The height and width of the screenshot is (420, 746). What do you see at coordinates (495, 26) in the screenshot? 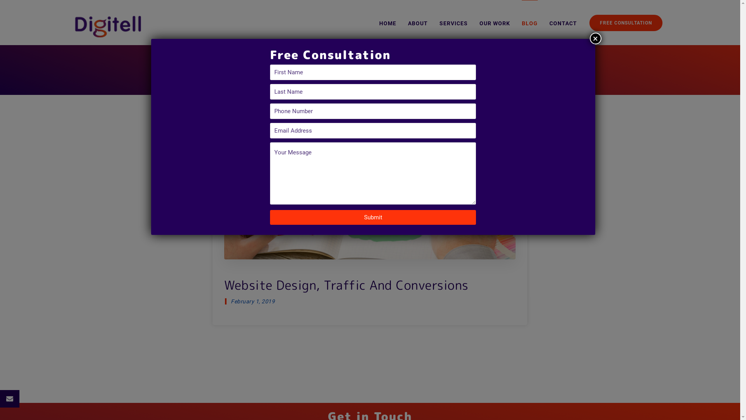
I see `OUR WORK` at bounding box center [495, 26].